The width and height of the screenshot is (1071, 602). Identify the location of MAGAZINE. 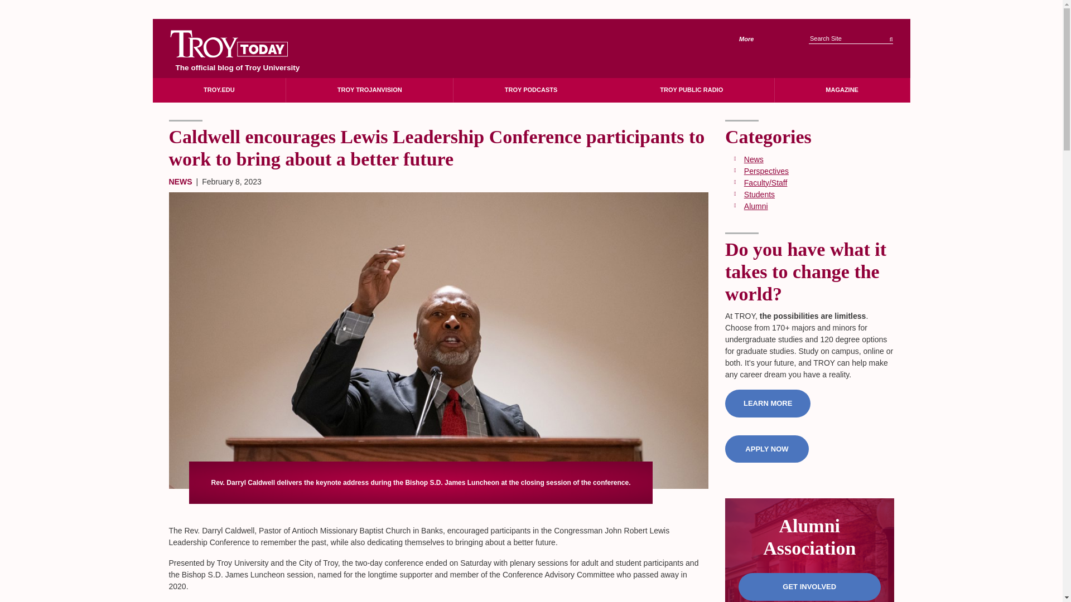
(842, 90).